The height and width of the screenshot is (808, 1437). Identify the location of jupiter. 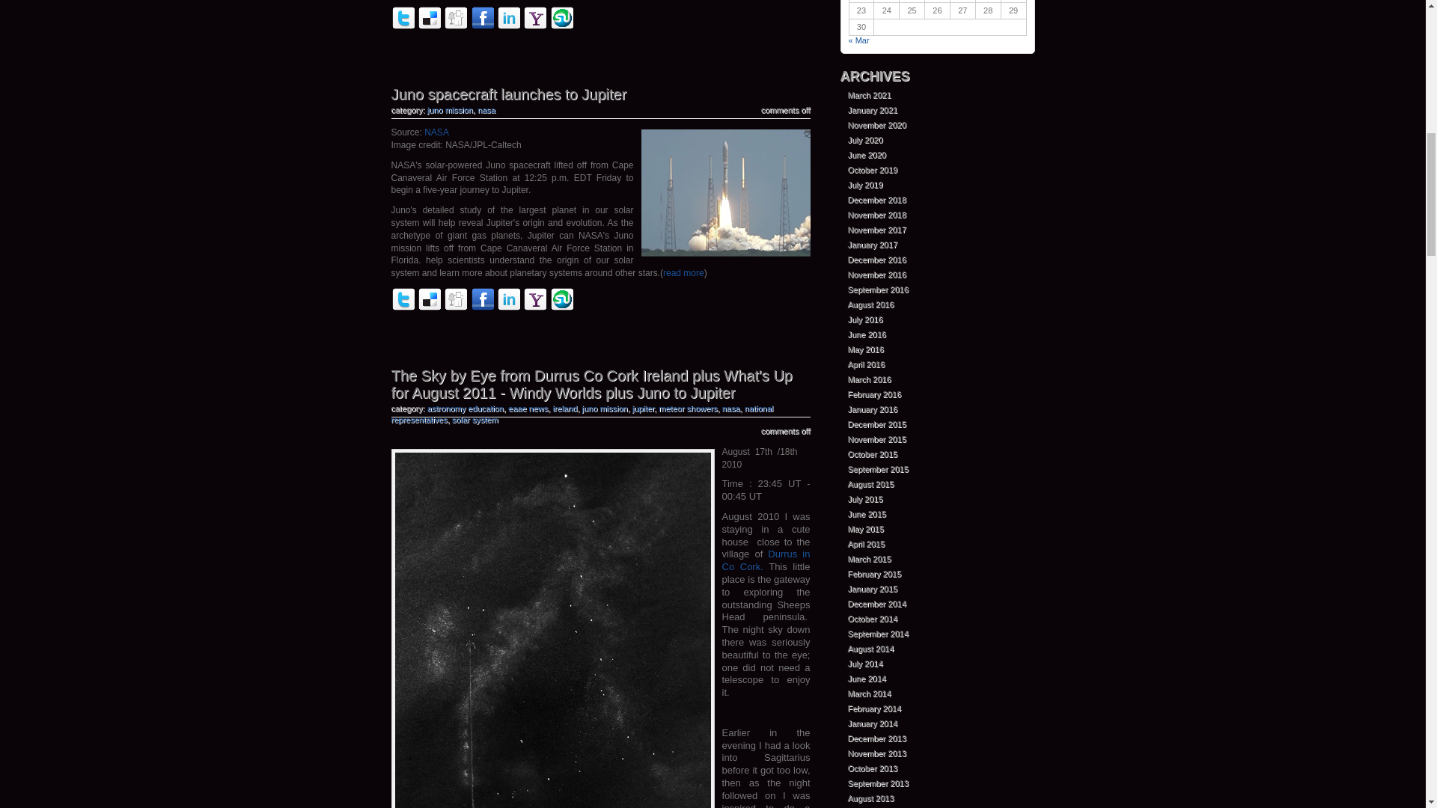
(642, 408).